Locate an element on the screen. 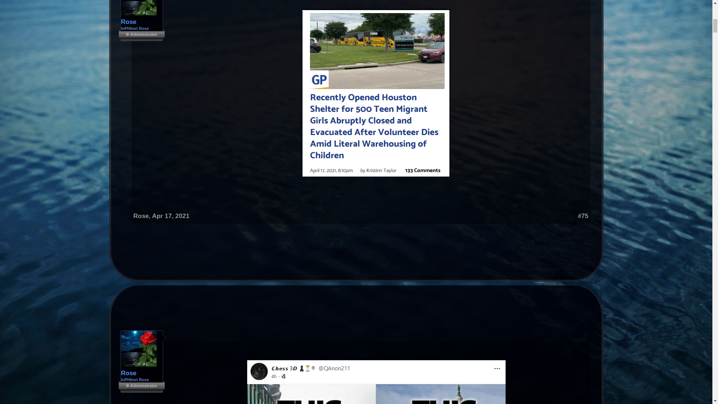 The width and height of the screenshot is (718, 404). Rose is located at coordinates (141, 22).